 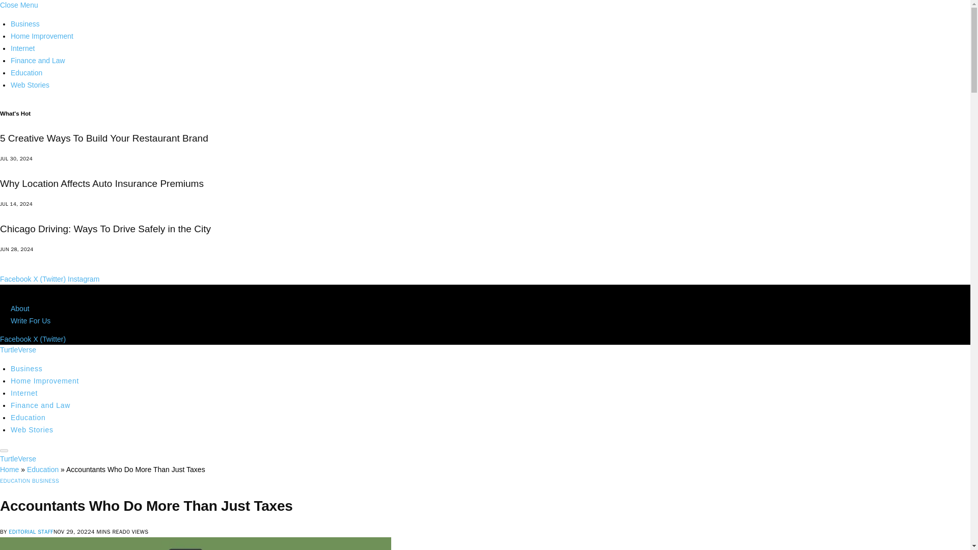 I want to click on Finance and Law, so click(x=38, y=61).